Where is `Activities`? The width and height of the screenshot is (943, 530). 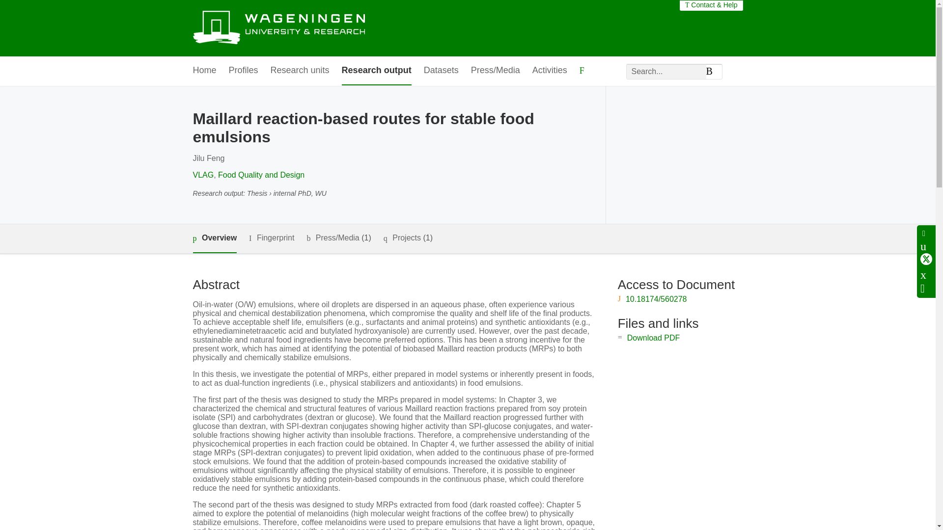 Activities is located at coordinates (550, 71).